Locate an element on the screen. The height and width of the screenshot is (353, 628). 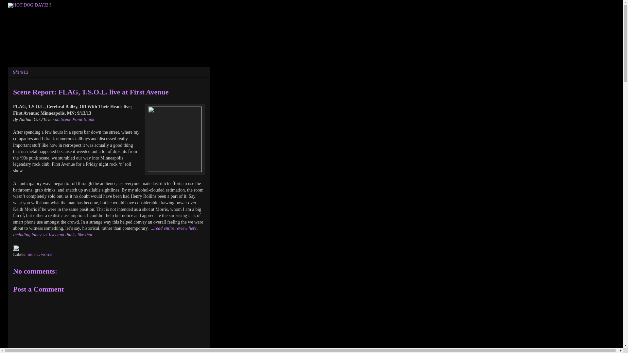
Edit Post is located at coordinates (16, 249).